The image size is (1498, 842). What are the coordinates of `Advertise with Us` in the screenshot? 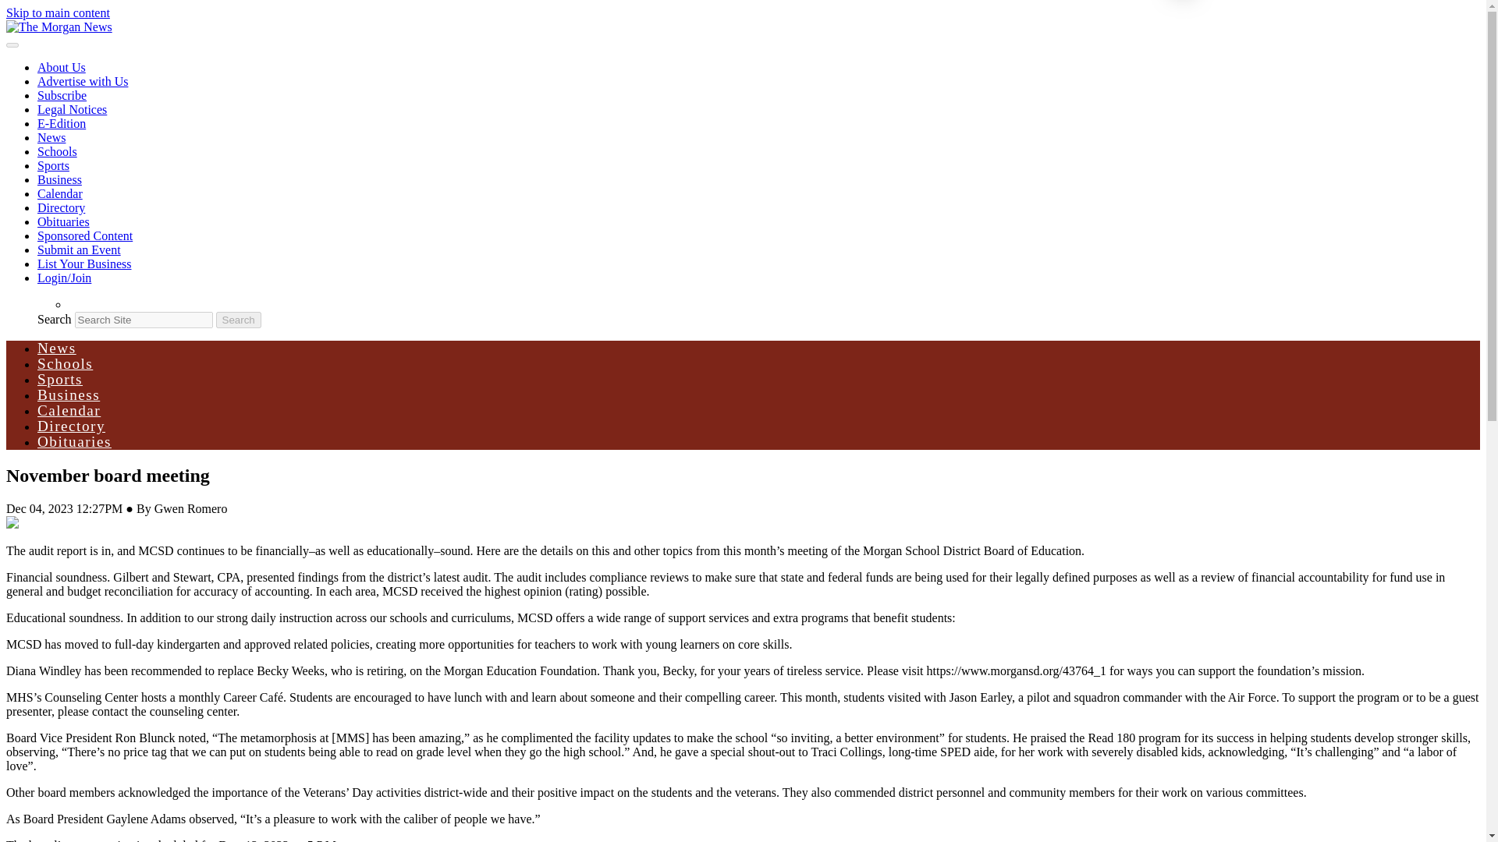 It's located at (83, 81).